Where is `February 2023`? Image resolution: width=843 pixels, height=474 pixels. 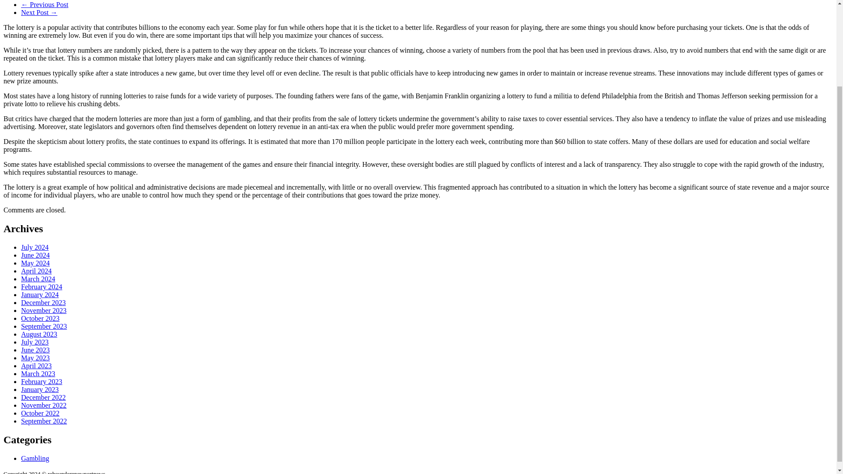
February 2023 is located at coordinates (42, 381).